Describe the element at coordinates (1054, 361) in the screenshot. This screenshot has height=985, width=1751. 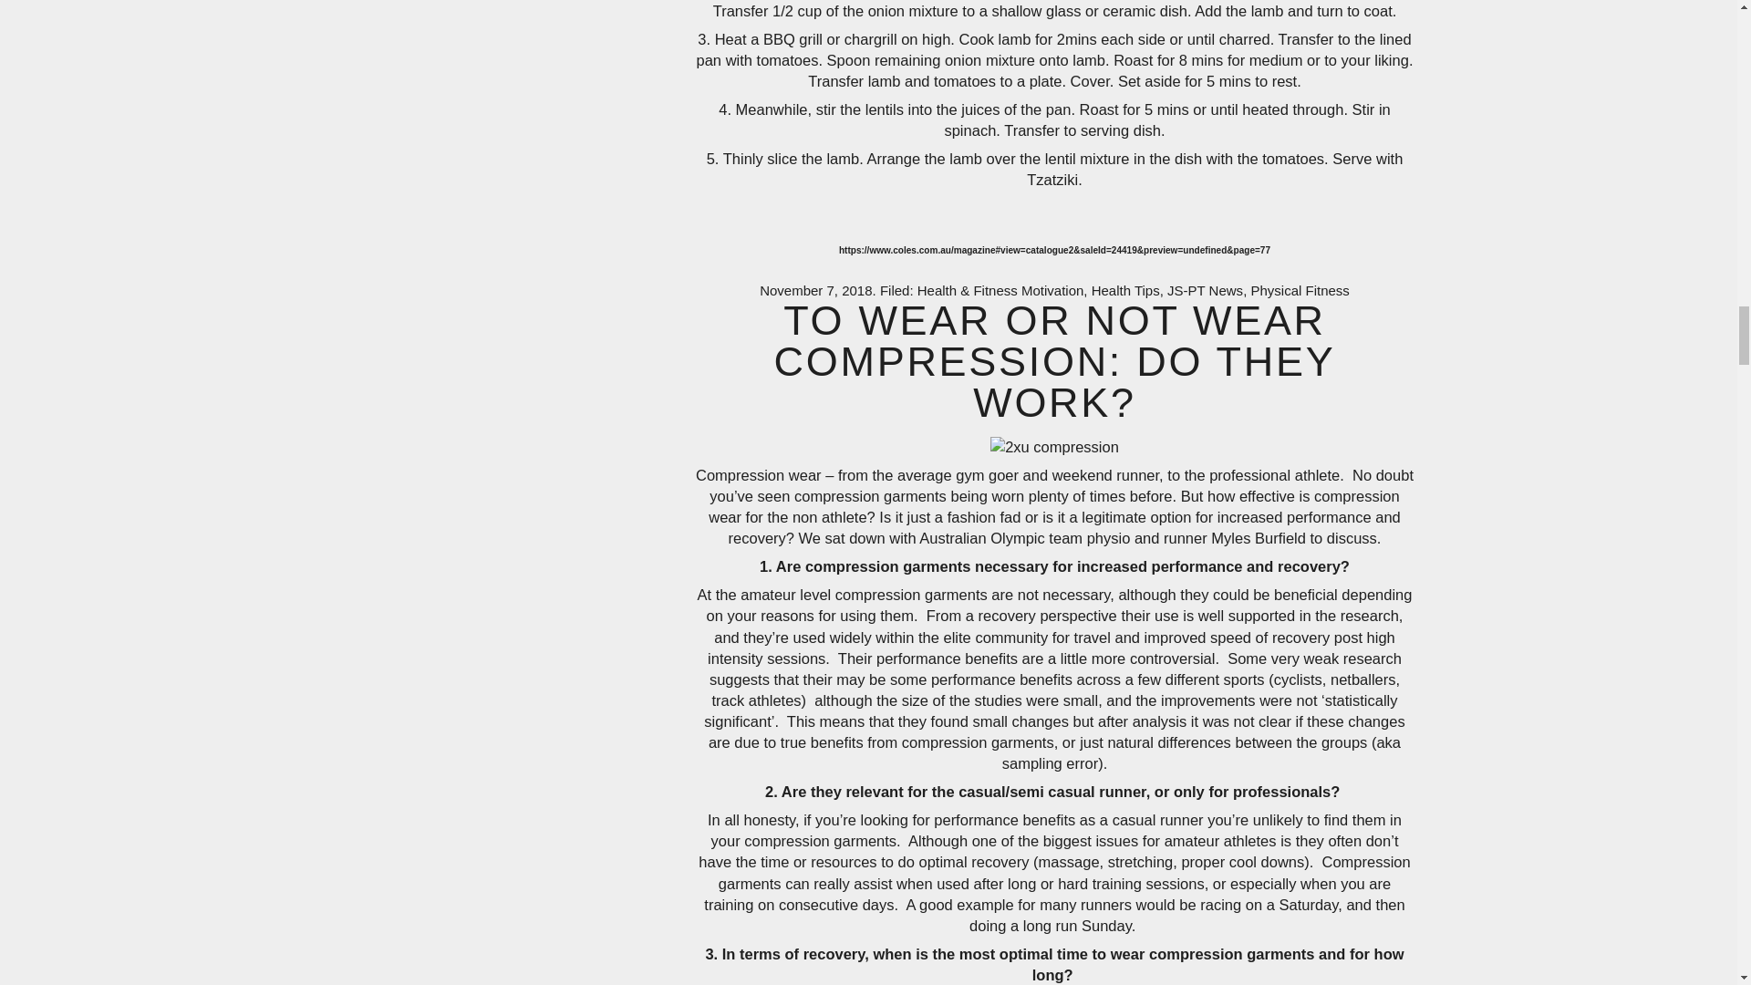
I see `To wear or not wear compression: Do they work?` at that location.